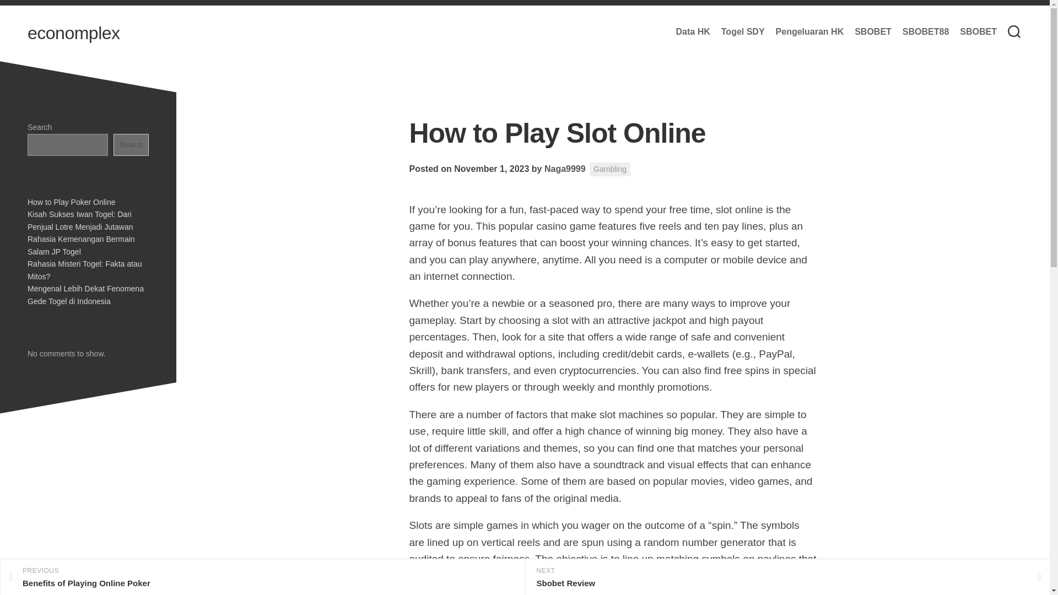 The width and height of the screenshot is (1058, 595). I want to click on How to Play Poker Online, so click(71, 201).